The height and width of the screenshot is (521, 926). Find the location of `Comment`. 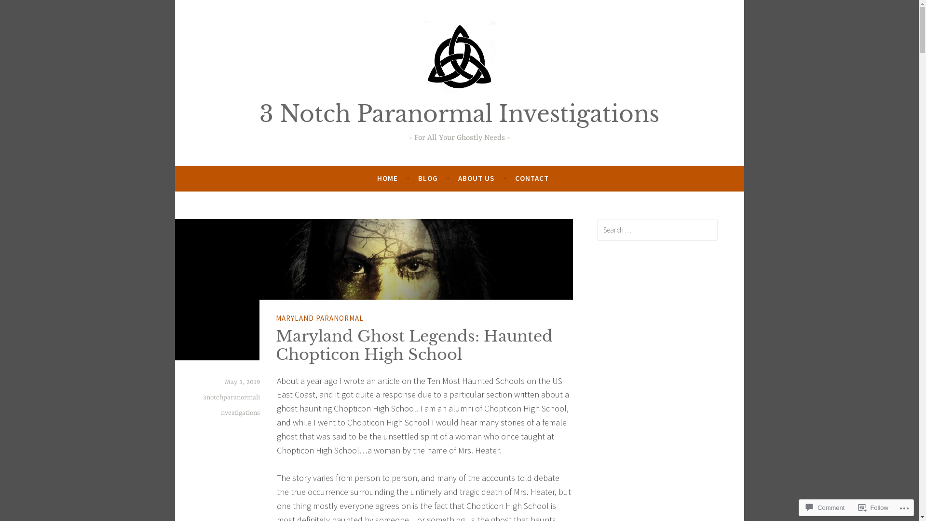

Comment is located at coordinates (825, 507).